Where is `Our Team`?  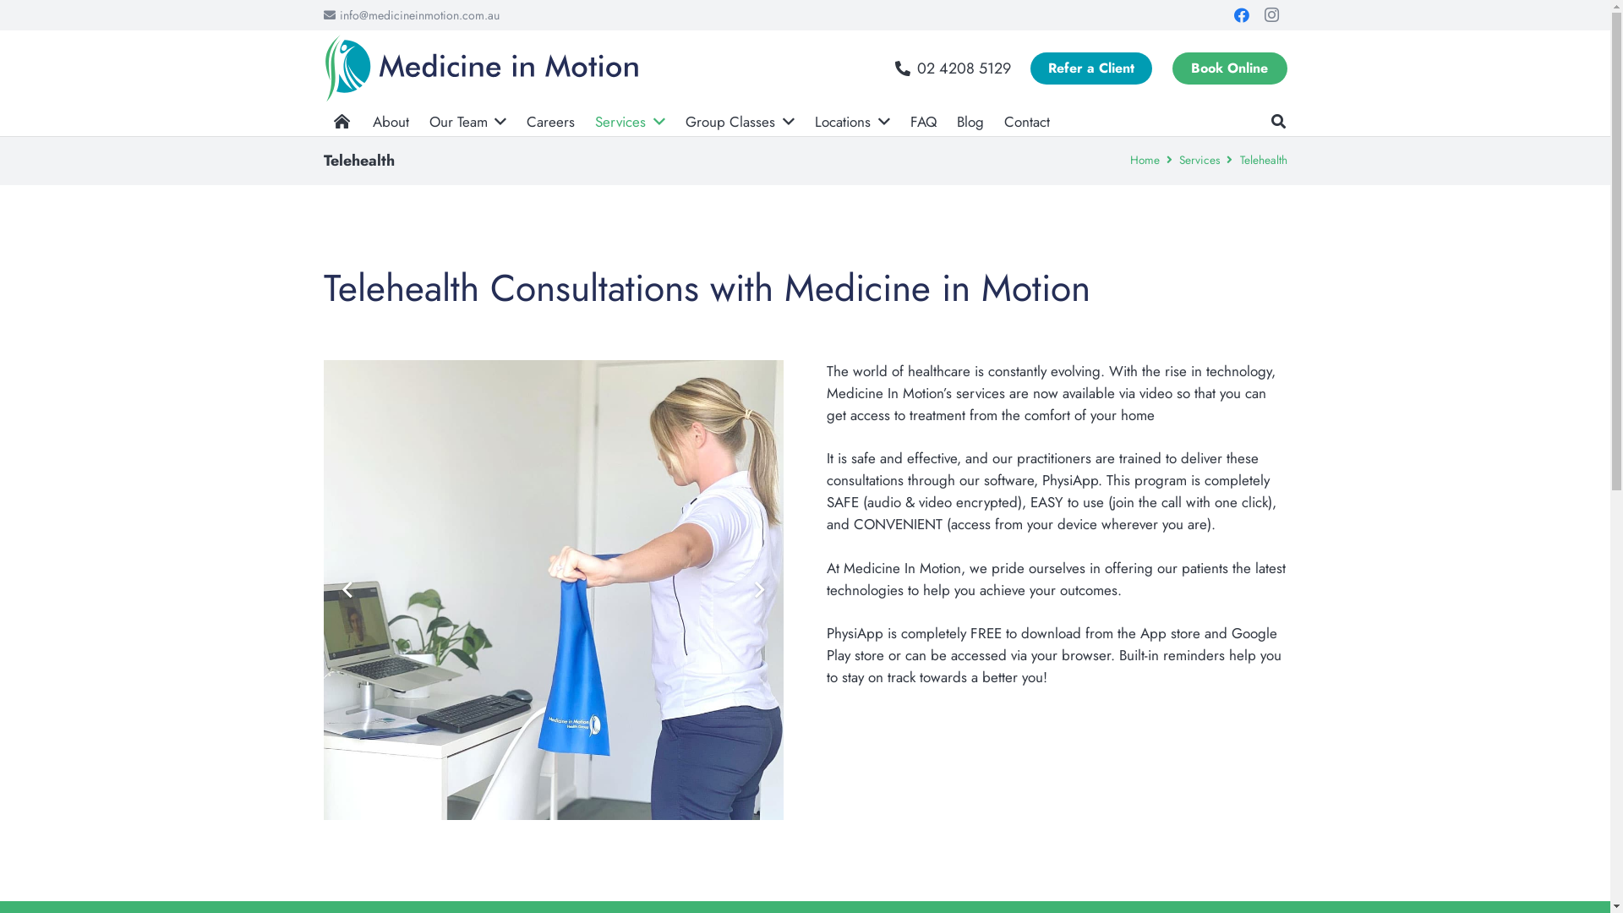 Our Team is located at coordinates (468, 121).